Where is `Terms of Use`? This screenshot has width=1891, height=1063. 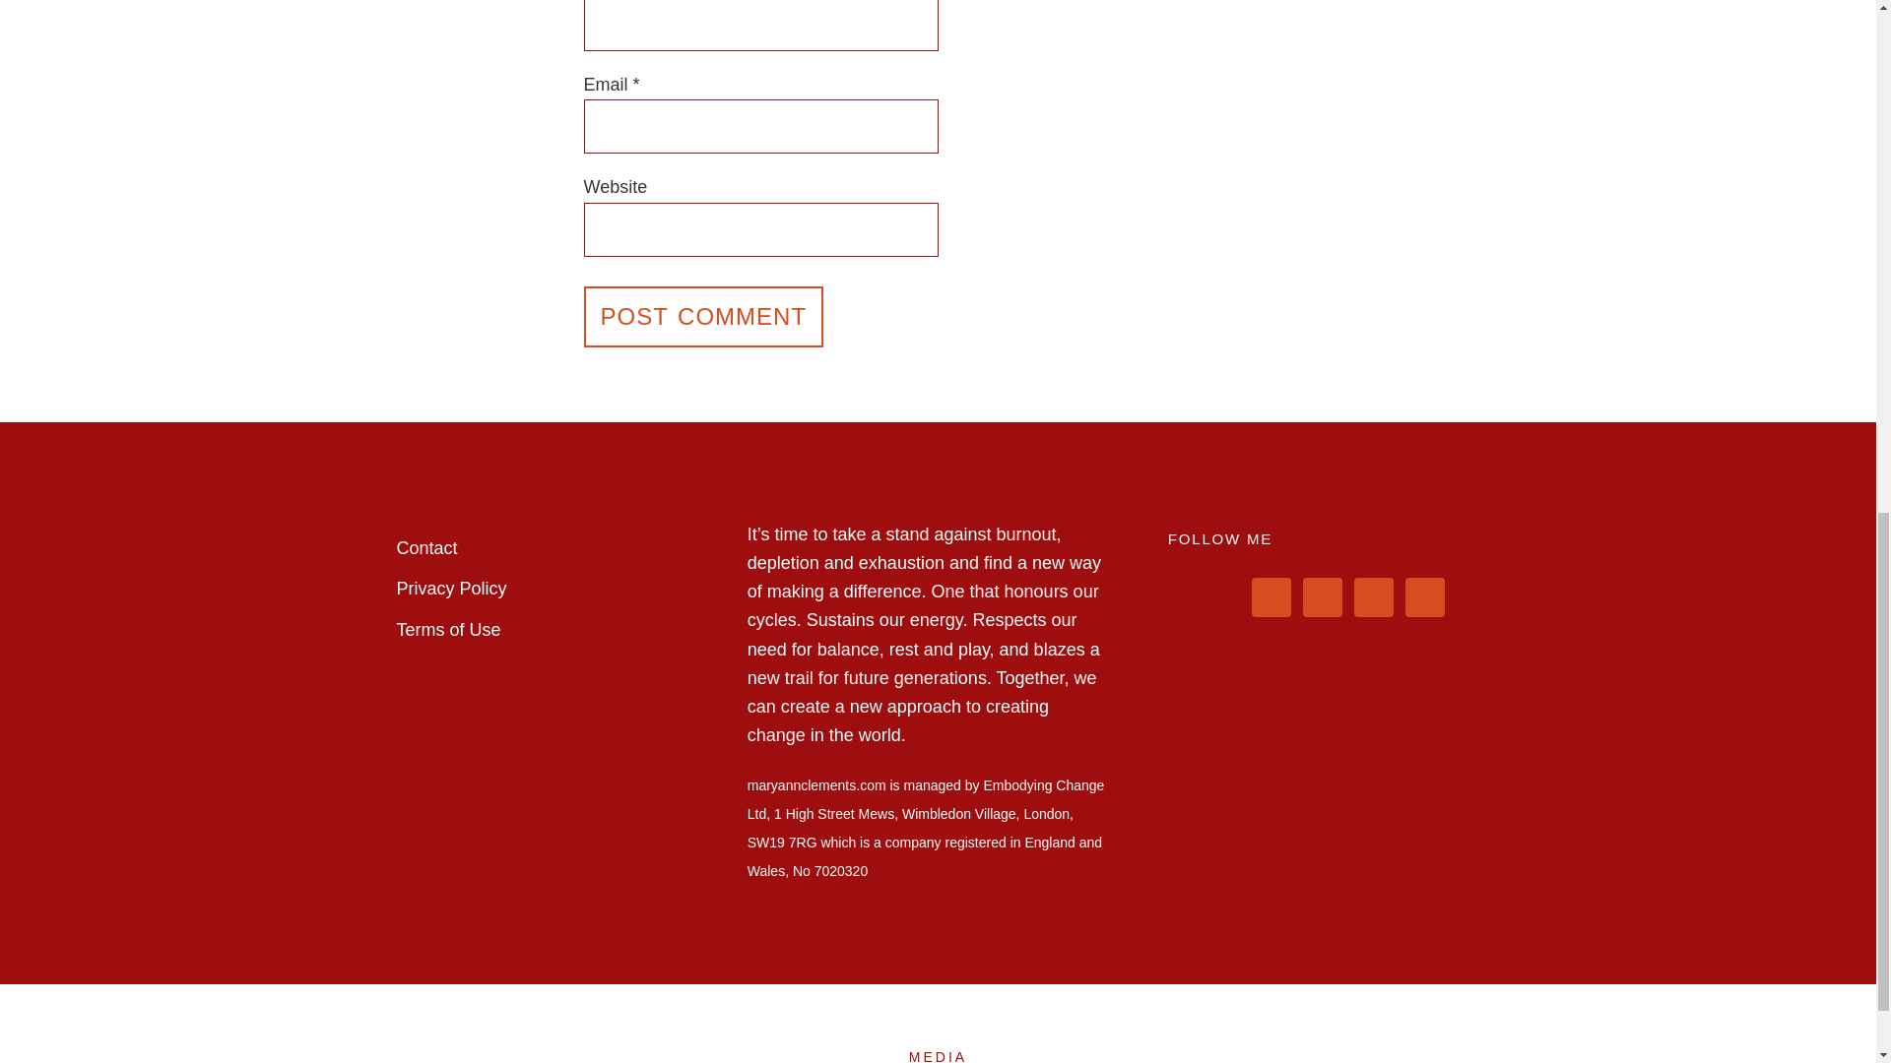
Terms of Use is located at coordinates (447, 630).